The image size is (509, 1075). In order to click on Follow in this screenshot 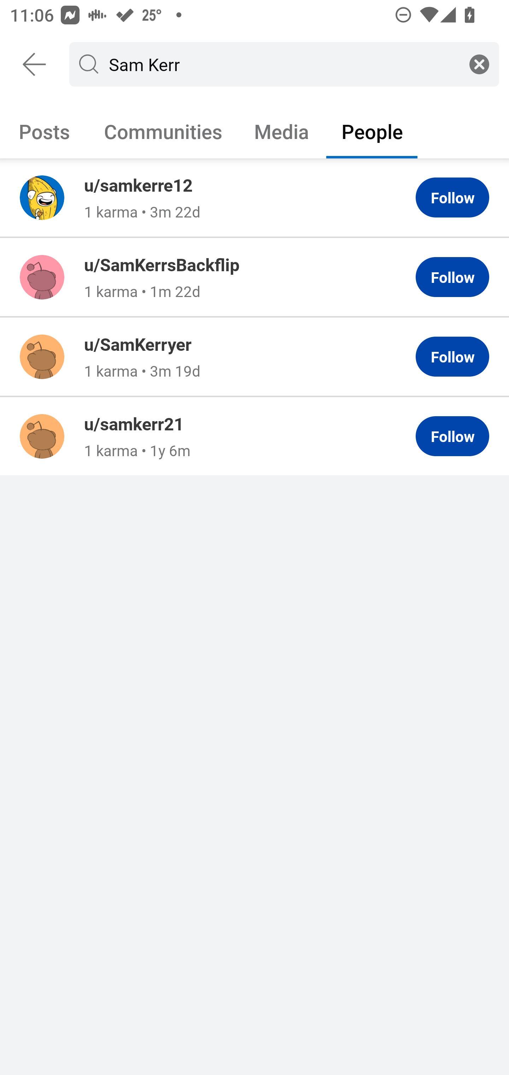, I will do `click(452, 436)`.